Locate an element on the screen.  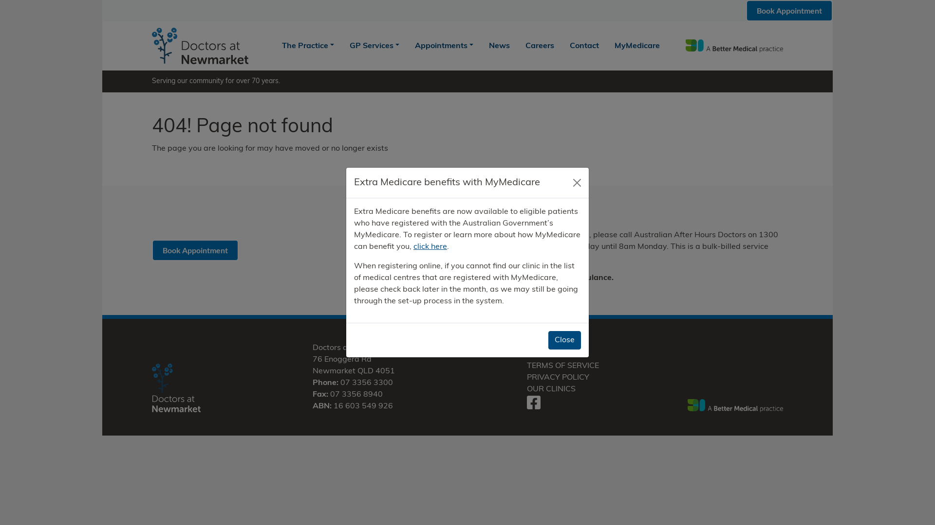
The Practice is located at coordinates (308, 46).